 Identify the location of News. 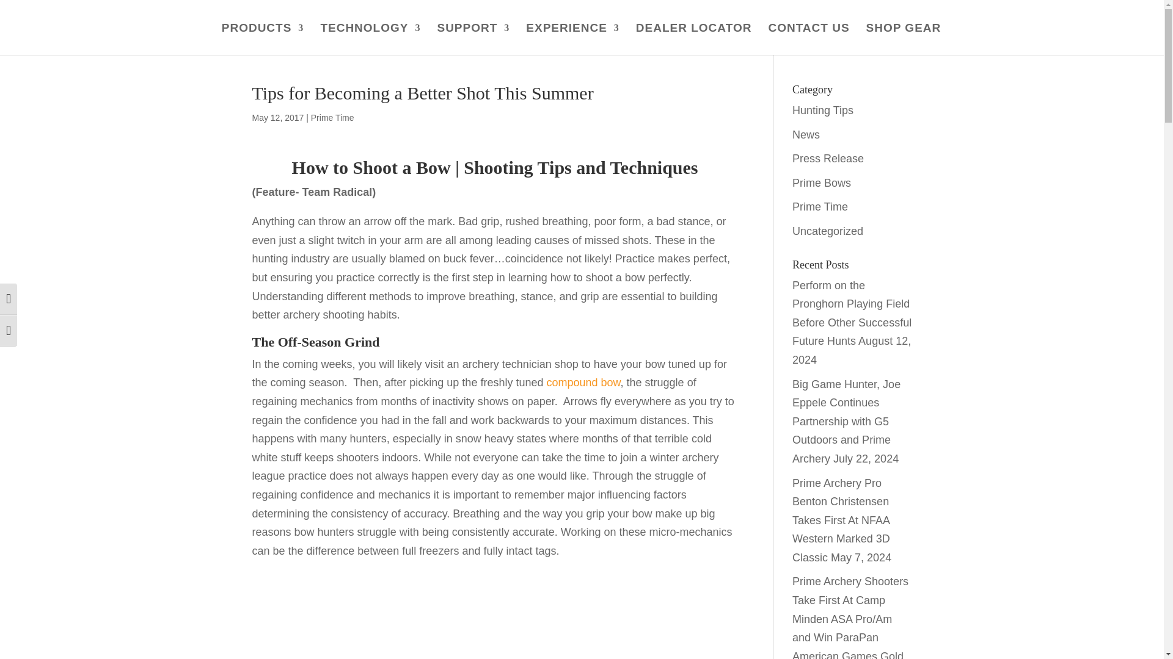
(806, 134).